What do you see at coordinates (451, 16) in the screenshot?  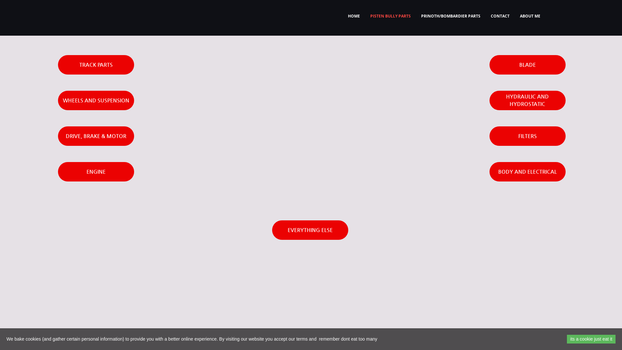 I see `PRINOTH/BOMBARDIER PARTS` at bounding box center [451, 16].